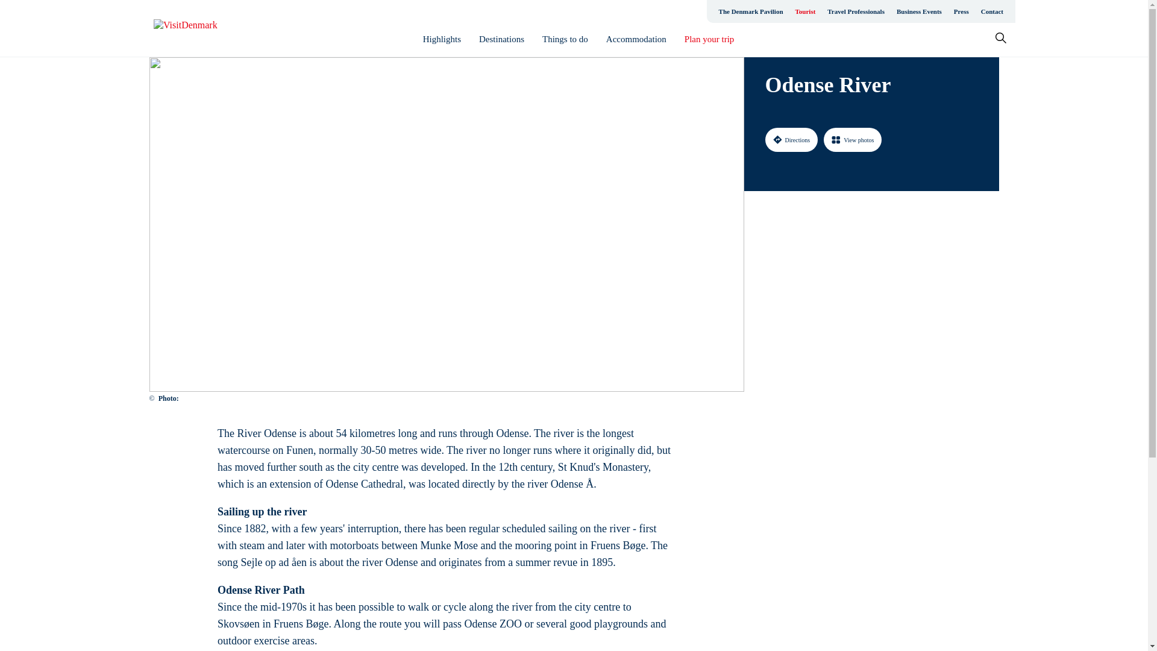 The height and width of the screenshot is (651, 1157). What do you see at coordinates (565, 39) in the screenshot?
I see `Things to do` at bounding box center [565, 39].